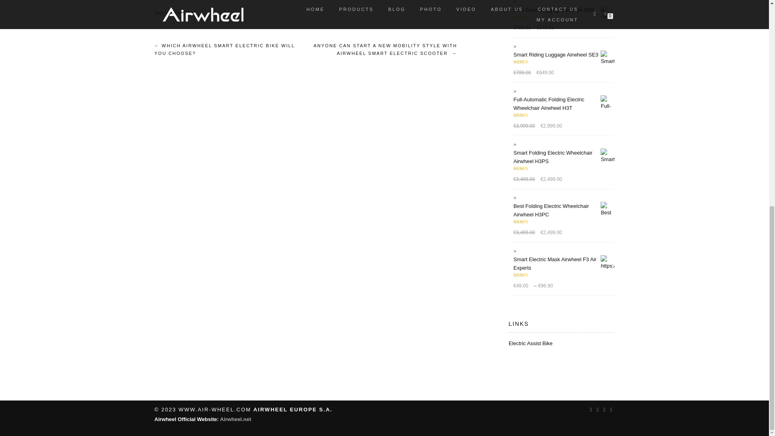 The height and width of the screenshot is (436, 775). What do you see at coordinates (563, 263) in the screenshot?
I see `Smart Electric Mask Airwheel F3 Air Experts` at bounding box center [563, 263].